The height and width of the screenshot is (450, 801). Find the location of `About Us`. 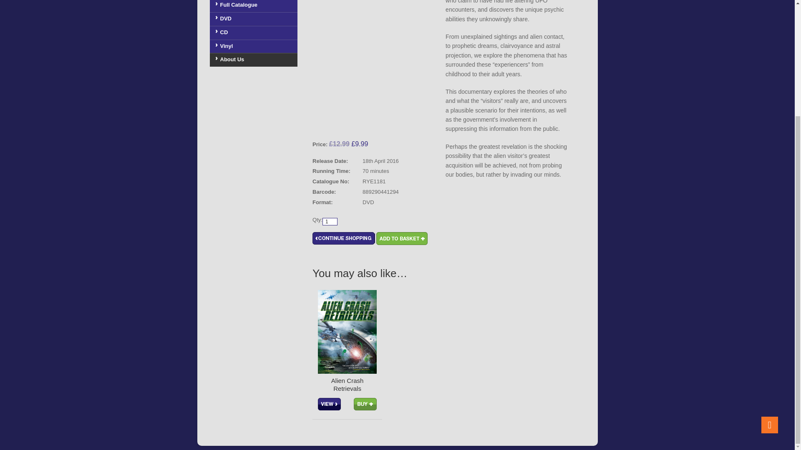

About Us is located at coordinates (257, 60).